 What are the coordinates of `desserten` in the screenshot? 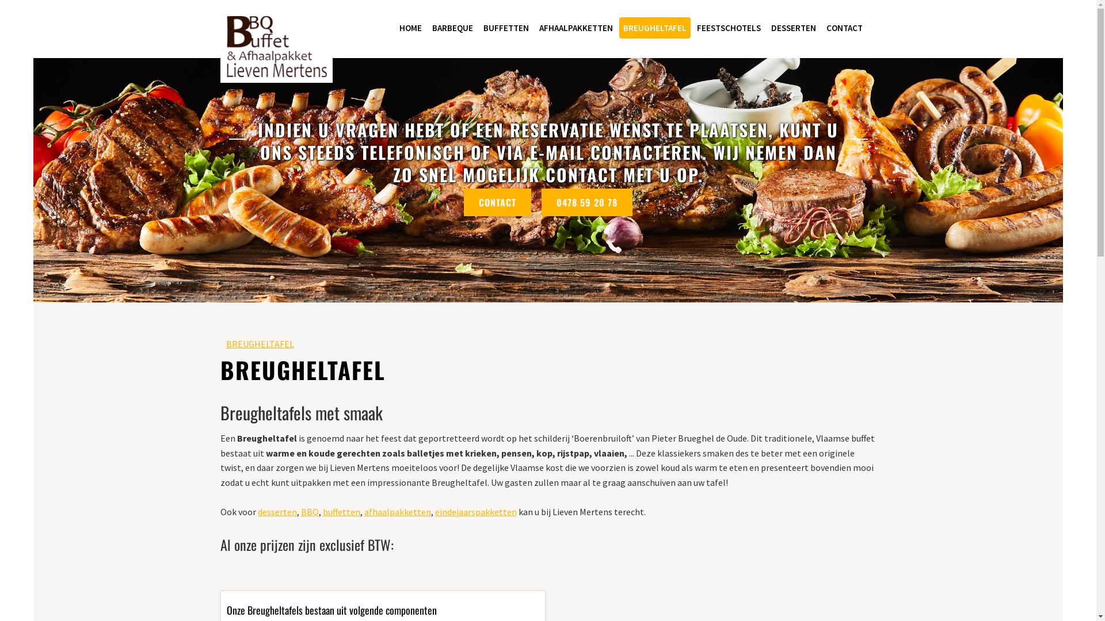 It's located at (277, 512).